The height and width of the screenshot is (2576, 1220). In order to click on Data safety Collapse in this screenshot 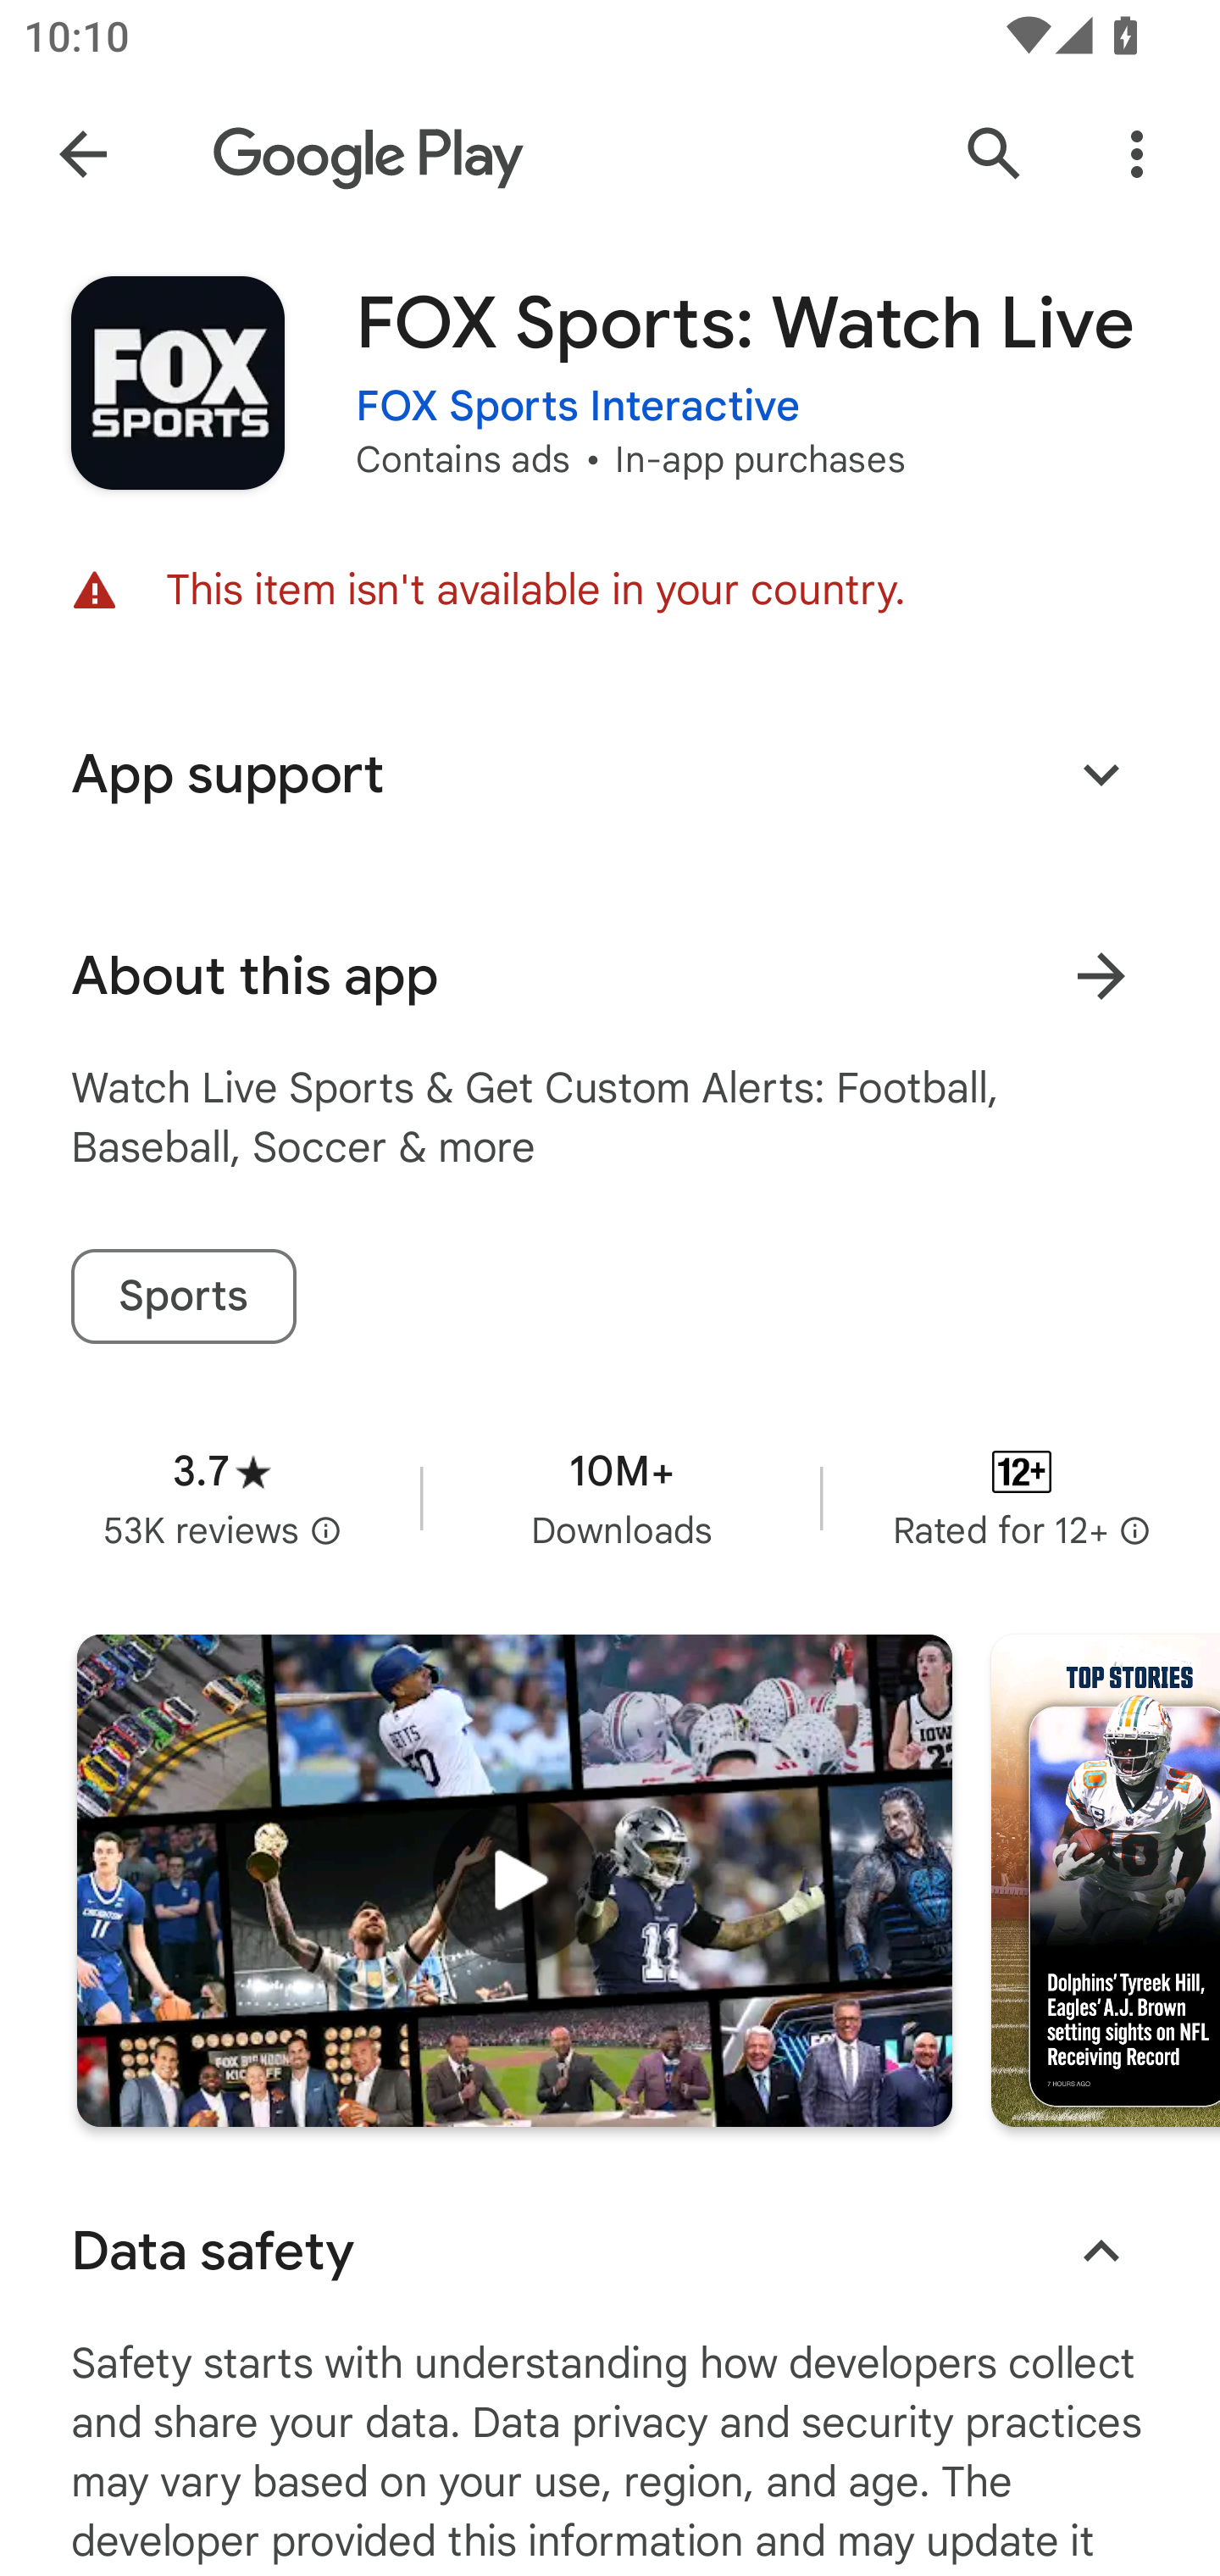, I will do `click(610, 2251)`.